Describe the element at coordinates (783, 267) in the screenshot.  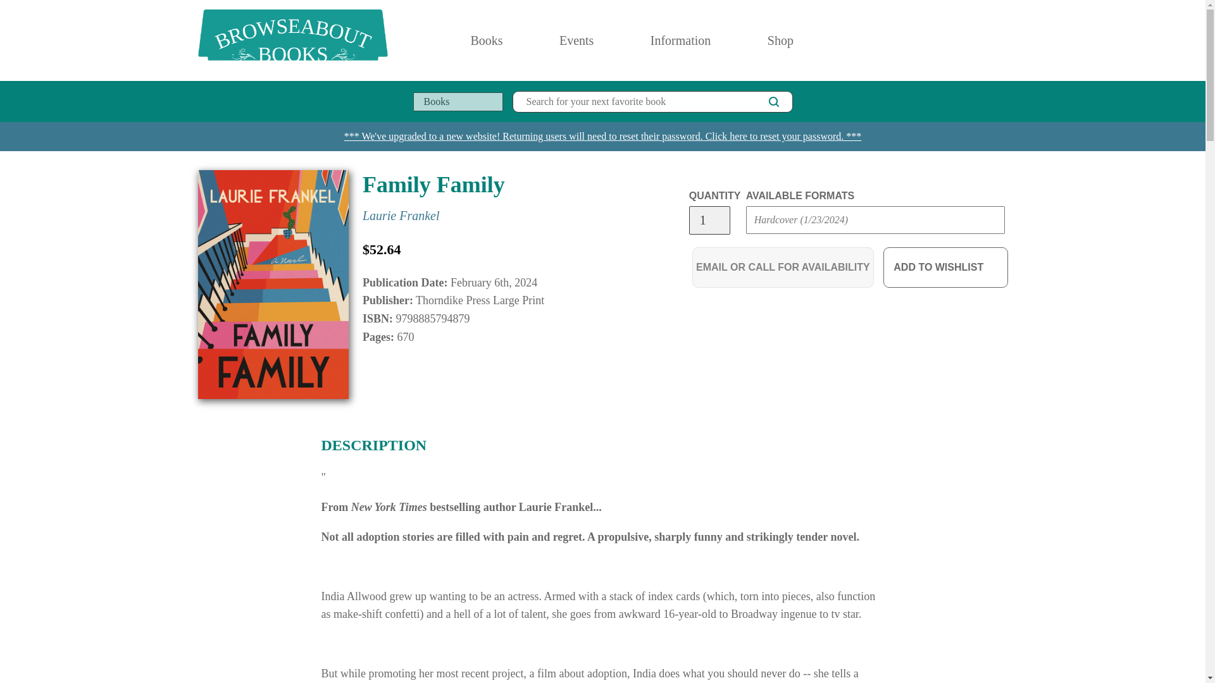
I see `Email or Call for Availability` at that location.